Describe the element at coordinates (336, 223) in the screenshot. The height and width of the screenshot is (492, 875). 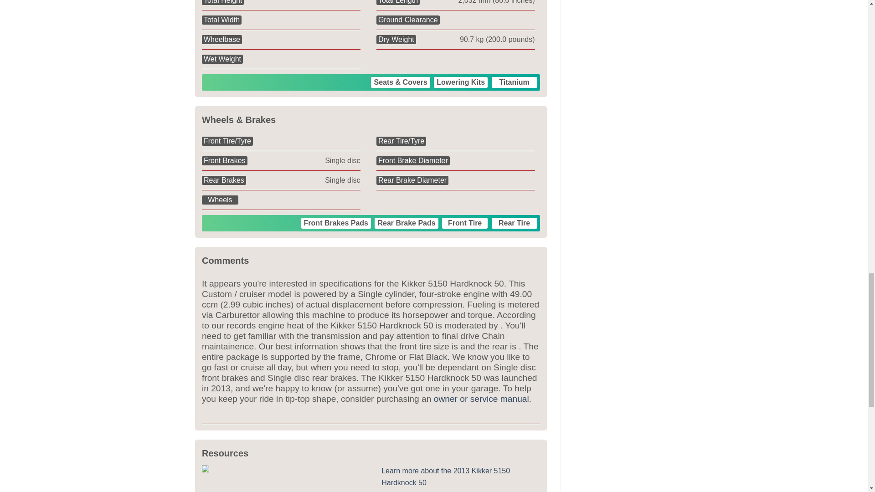
I see `Front Brakes Pads` at that location.